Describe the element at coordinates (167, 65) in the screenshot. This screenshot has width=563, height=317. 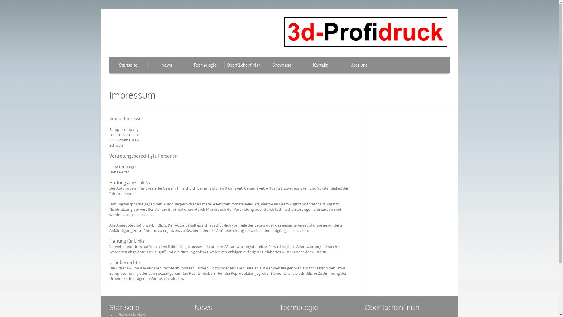
I see `News` at that location.